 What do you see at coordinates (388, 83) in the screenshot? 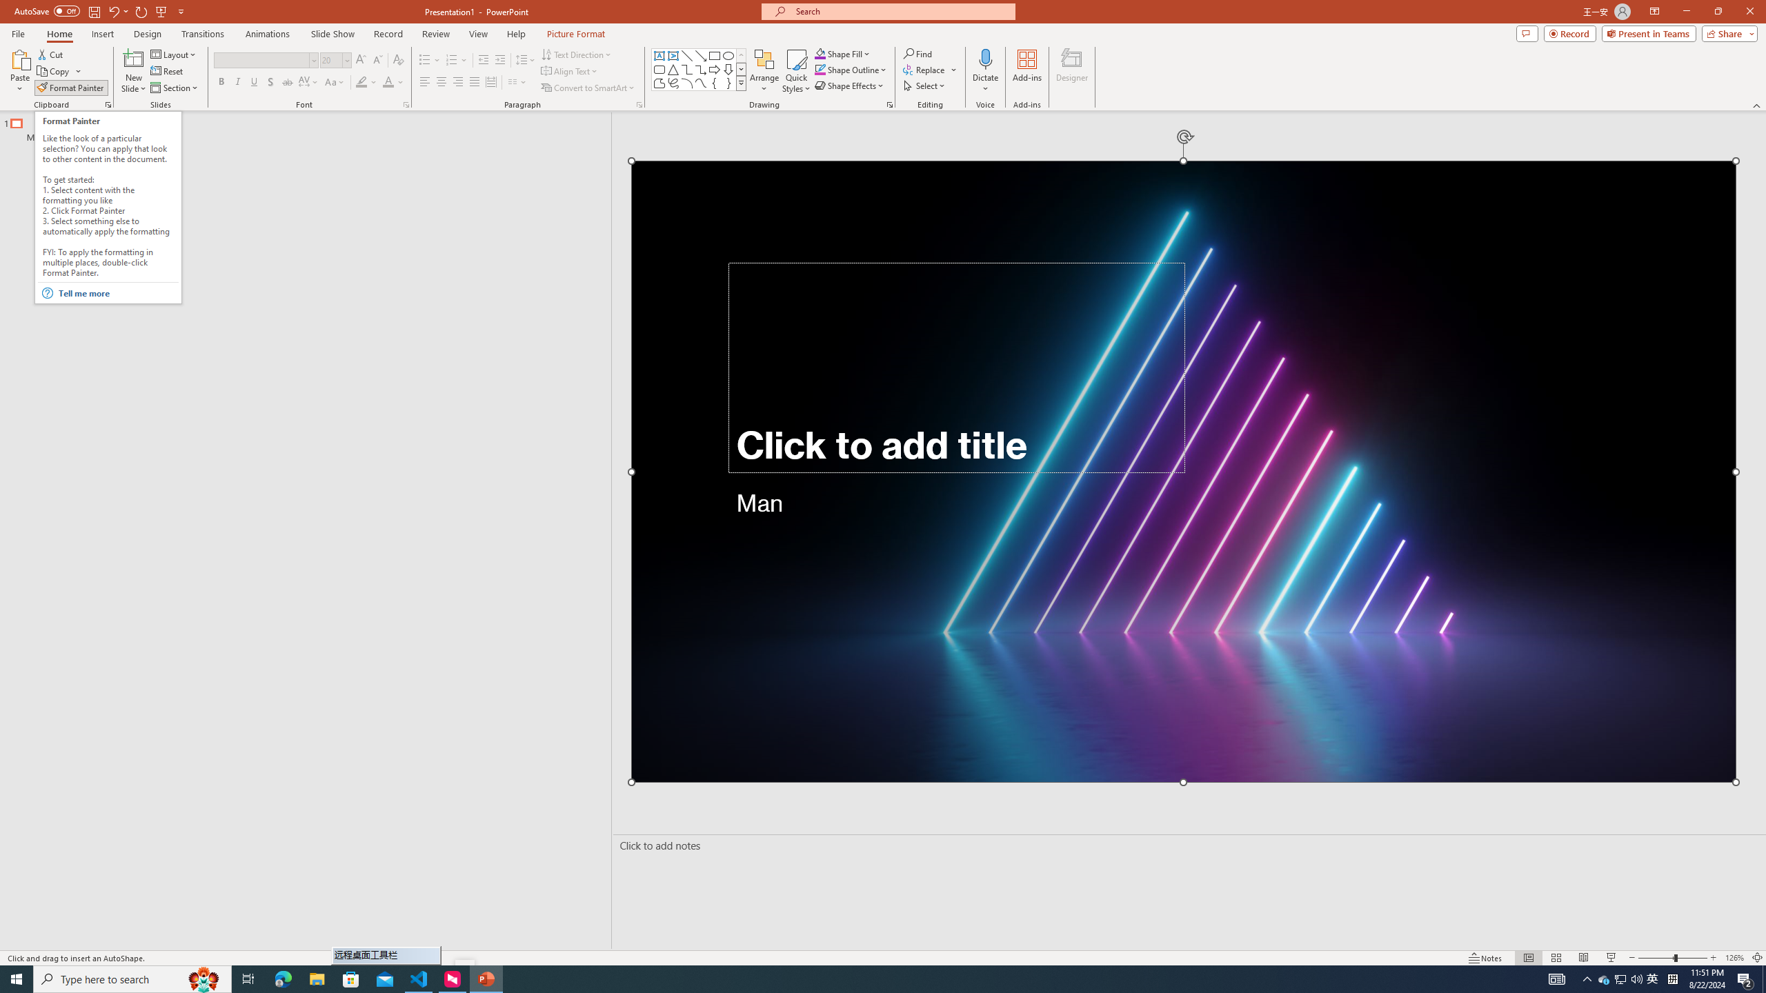
I see `Font Color Red` at bounding box center [388, 83].